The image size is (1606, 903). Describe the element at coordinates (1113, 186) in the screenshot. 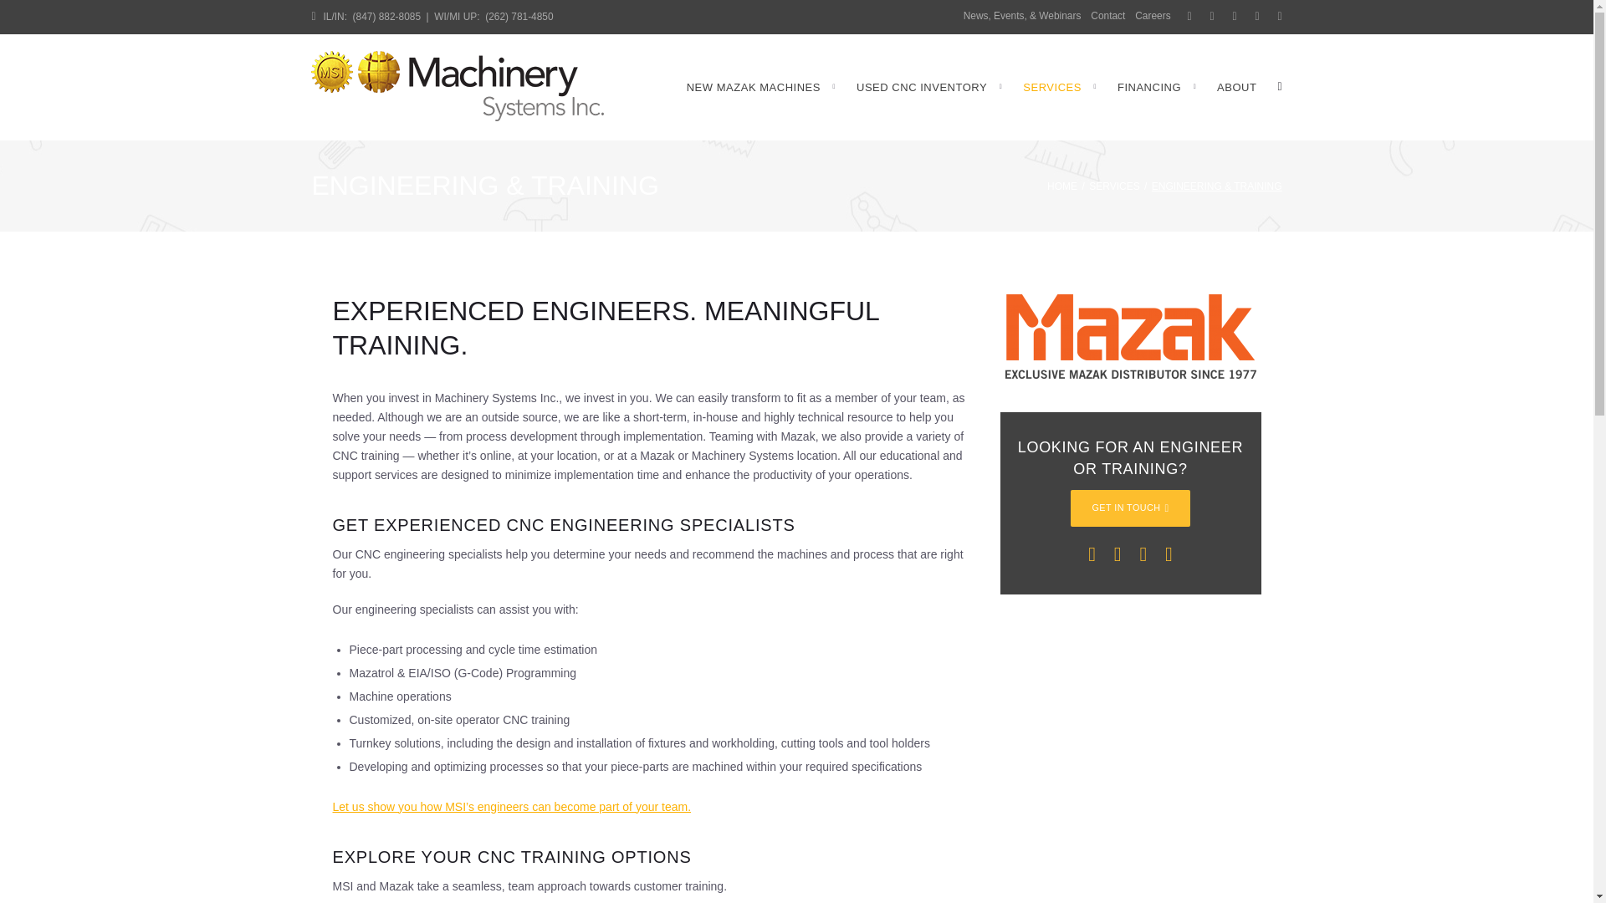

I see `SERVICES` at that location.